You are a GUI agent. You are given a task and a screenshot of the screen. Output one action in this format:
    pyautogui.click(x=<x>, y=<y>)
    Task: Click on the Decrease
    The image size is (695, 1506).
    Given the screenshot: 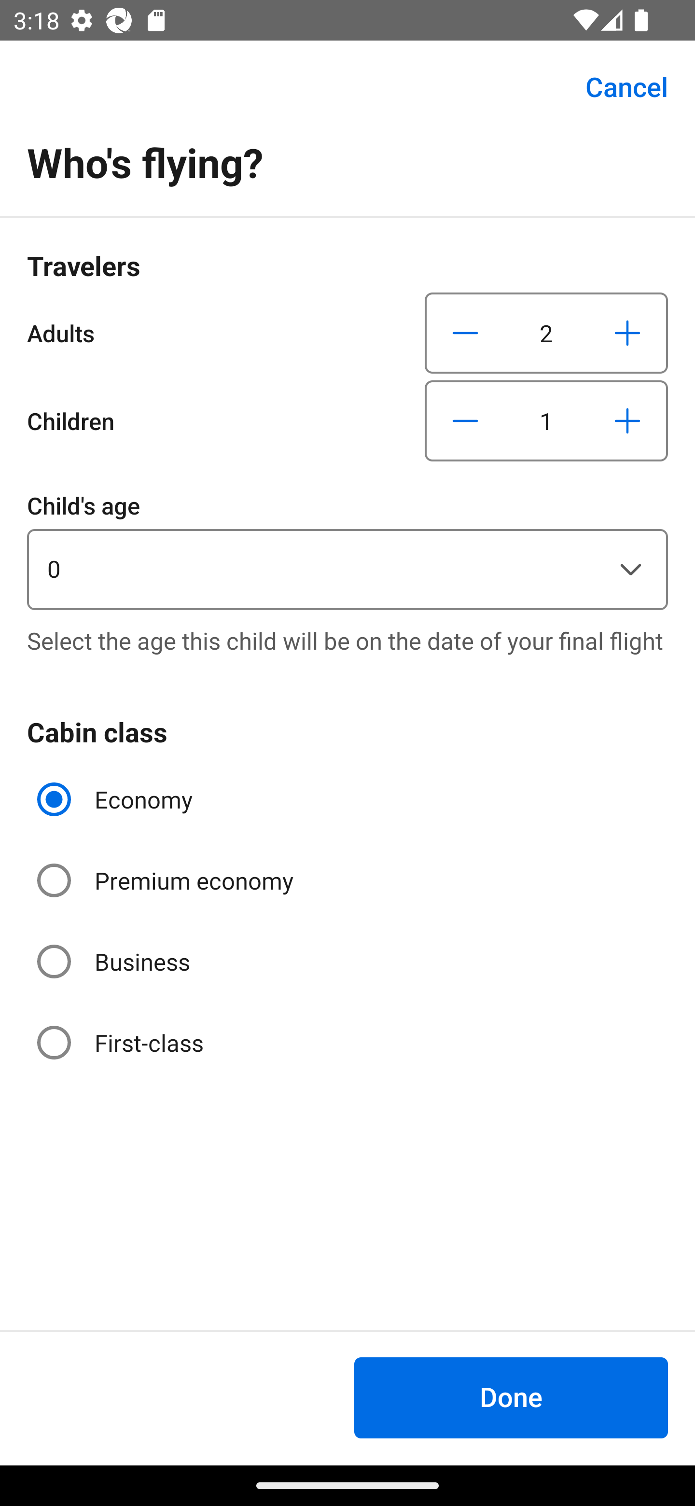 What is the action you would take?
    pyautogui.click(x=465, y=333)
    